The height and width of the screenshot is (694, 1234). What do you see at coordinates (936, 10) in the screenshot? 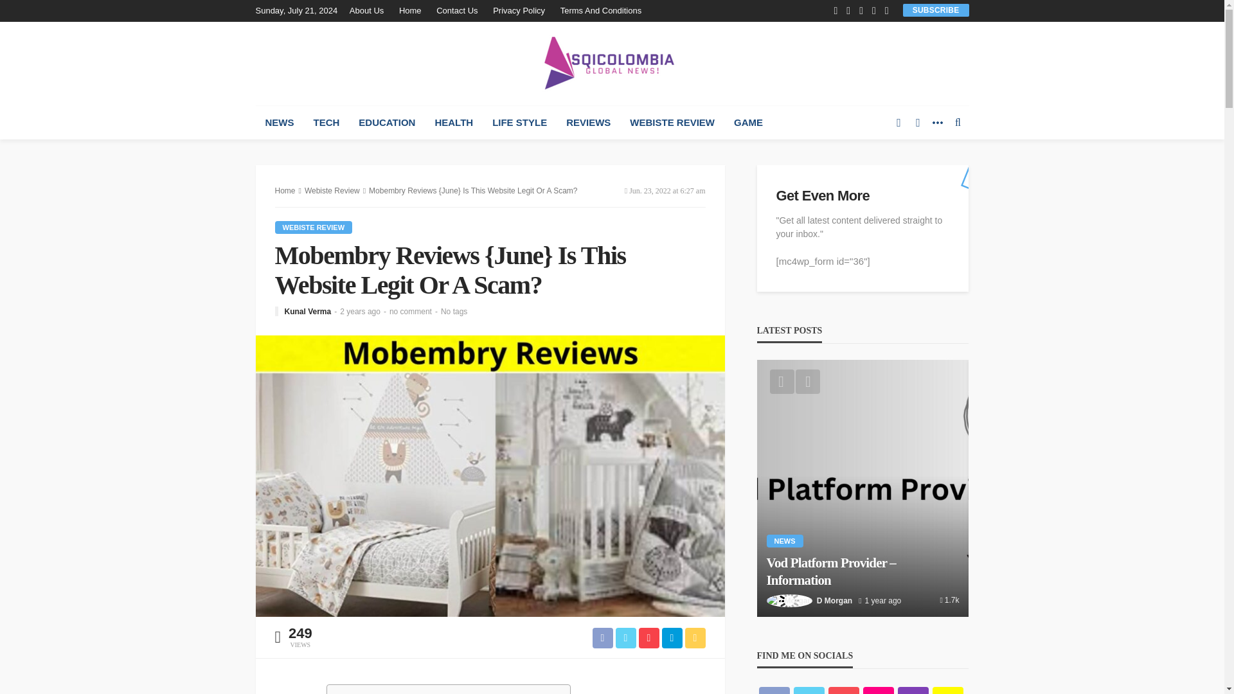
I see `subscribe` at bounding box center [936, 10].